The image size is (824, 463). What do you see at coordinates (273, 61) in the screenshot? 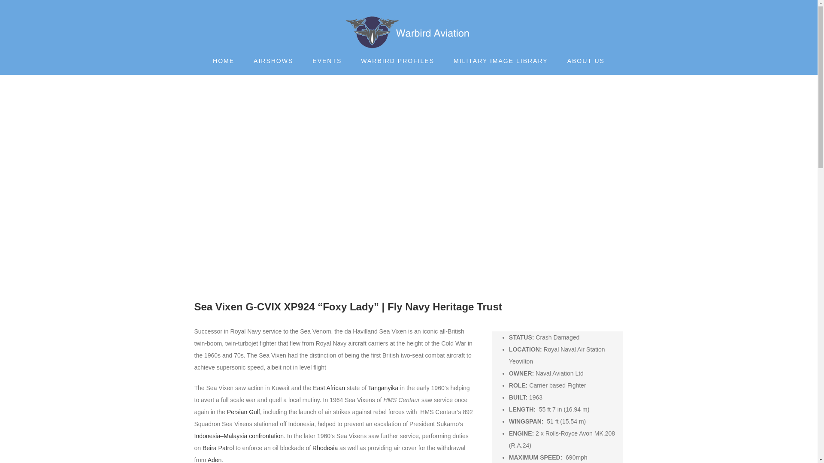
I see `AIRSHOWS` at bounding box center [273, 61].